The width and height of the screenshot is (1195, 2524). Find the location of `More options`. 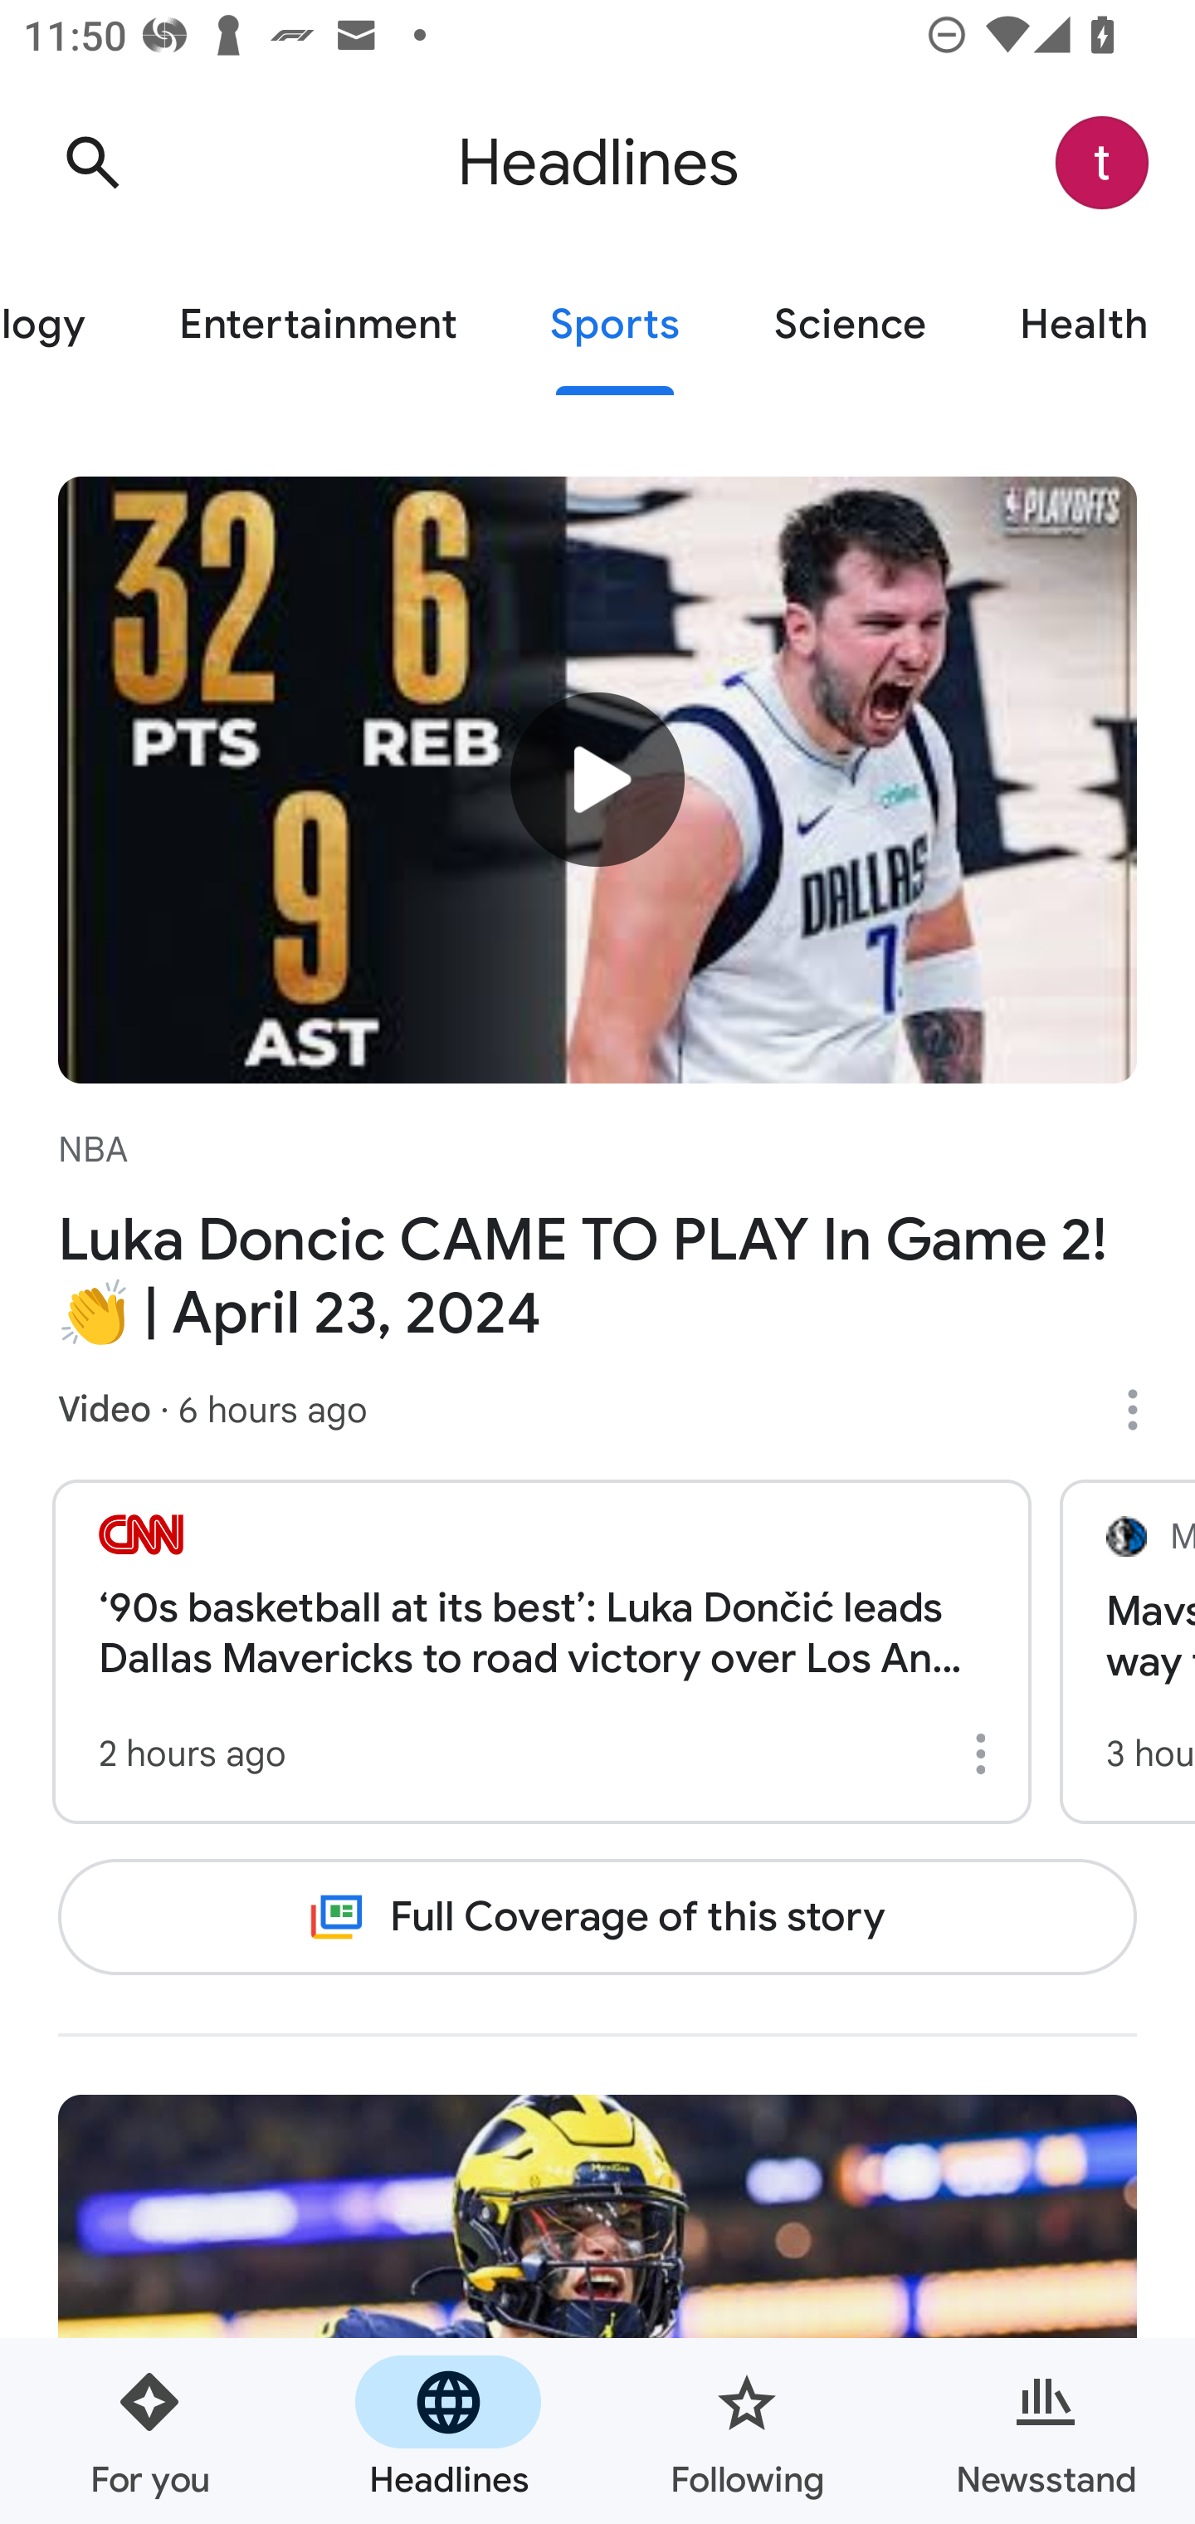

More options is located at coordinates (986, 1754).